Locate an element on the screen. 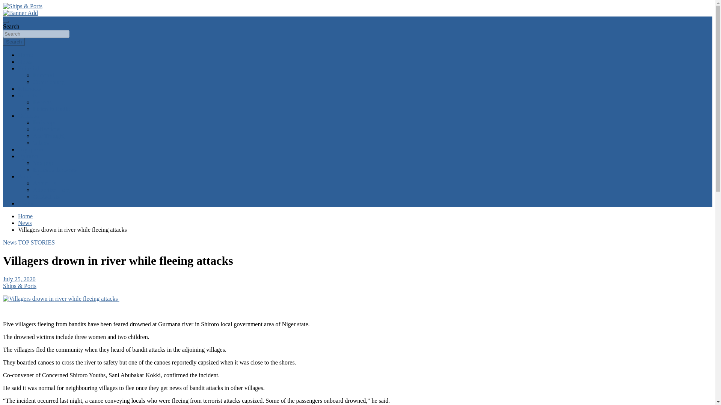 This screenshot has width=721, height=405. Reflections is located at coordinates (47, 129).